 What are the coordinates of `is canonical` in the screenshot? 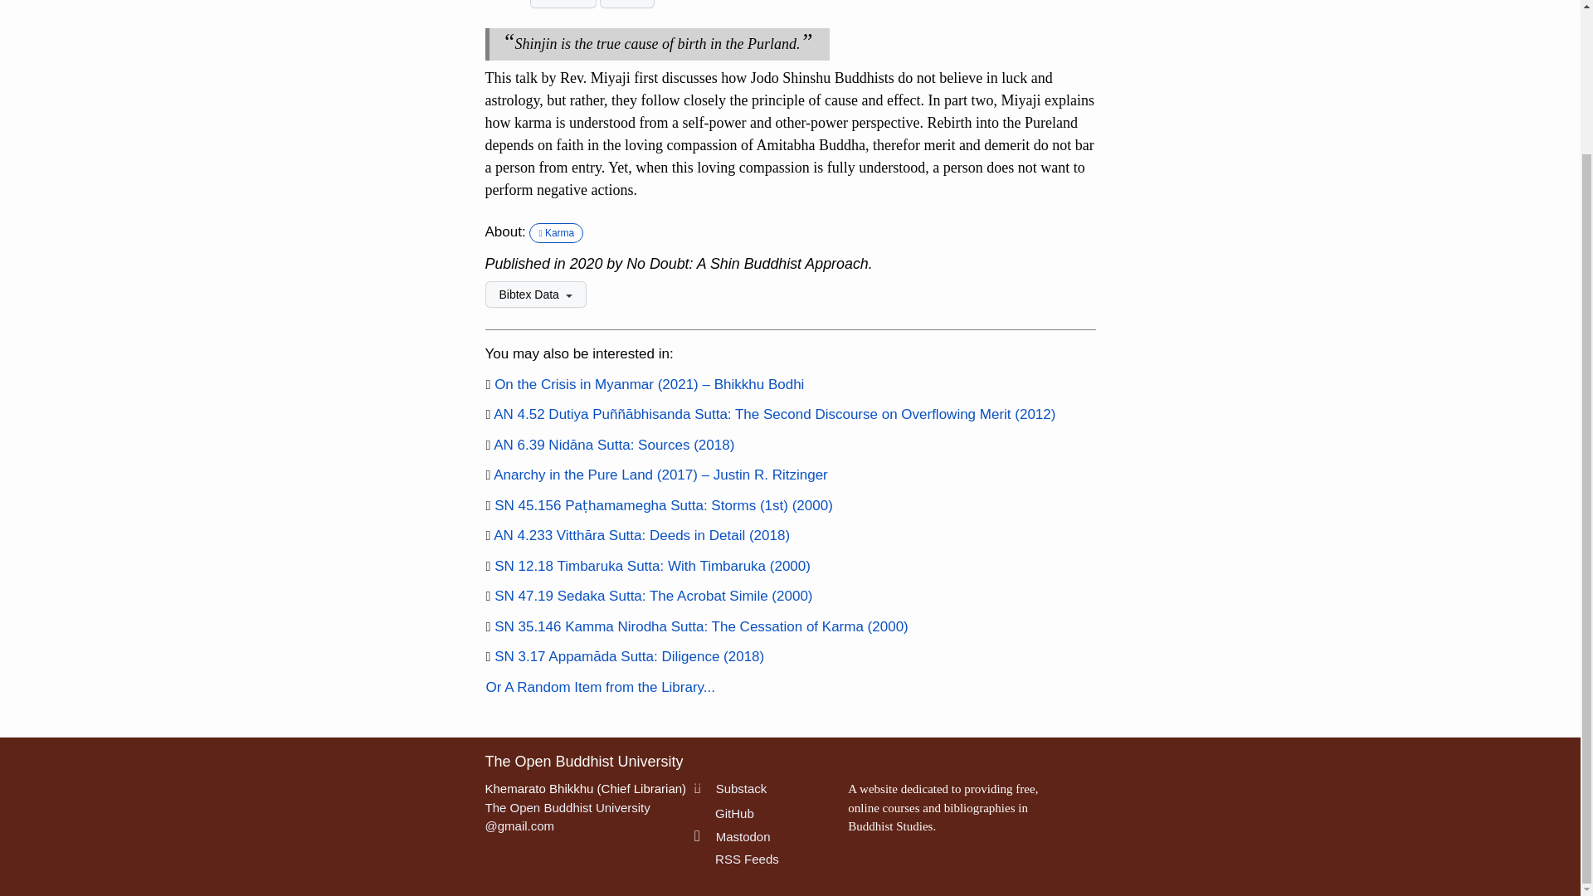 It's located at (488, 627).